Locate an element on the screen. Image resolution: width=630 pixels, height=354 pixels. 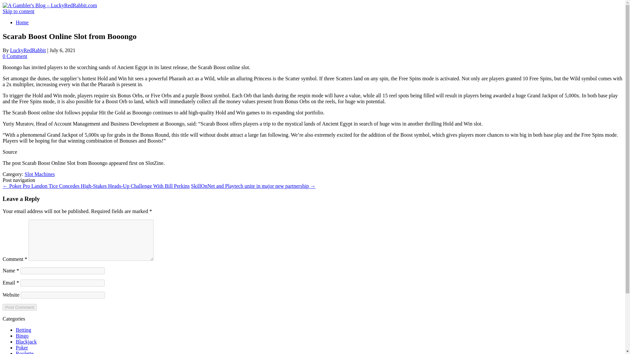
Blackjack is located at coordinates (26, 342).